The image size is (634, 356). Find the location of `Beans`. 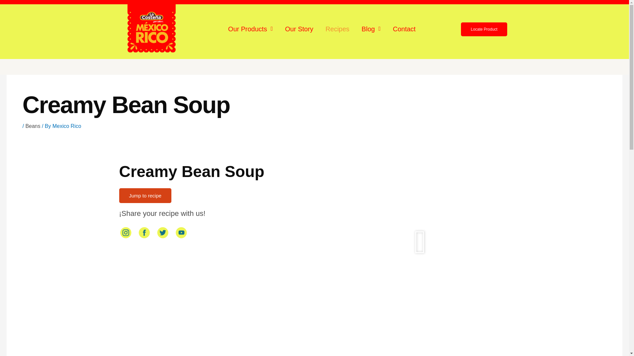

Beans is located at coordinates (33, 126).